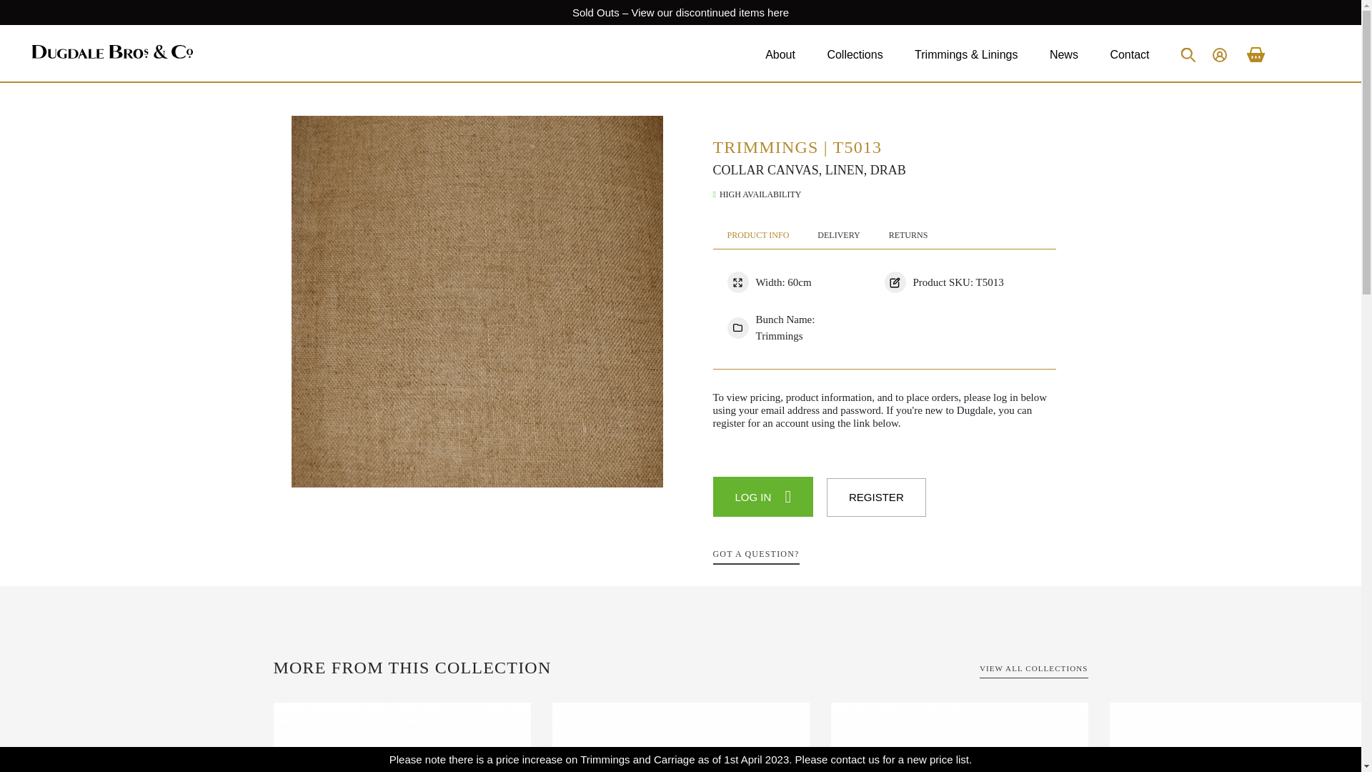 The image size is (1372, 772). Describe the element at coordinates (1129, 54) in the screenshot. I see `Contact` at that location.